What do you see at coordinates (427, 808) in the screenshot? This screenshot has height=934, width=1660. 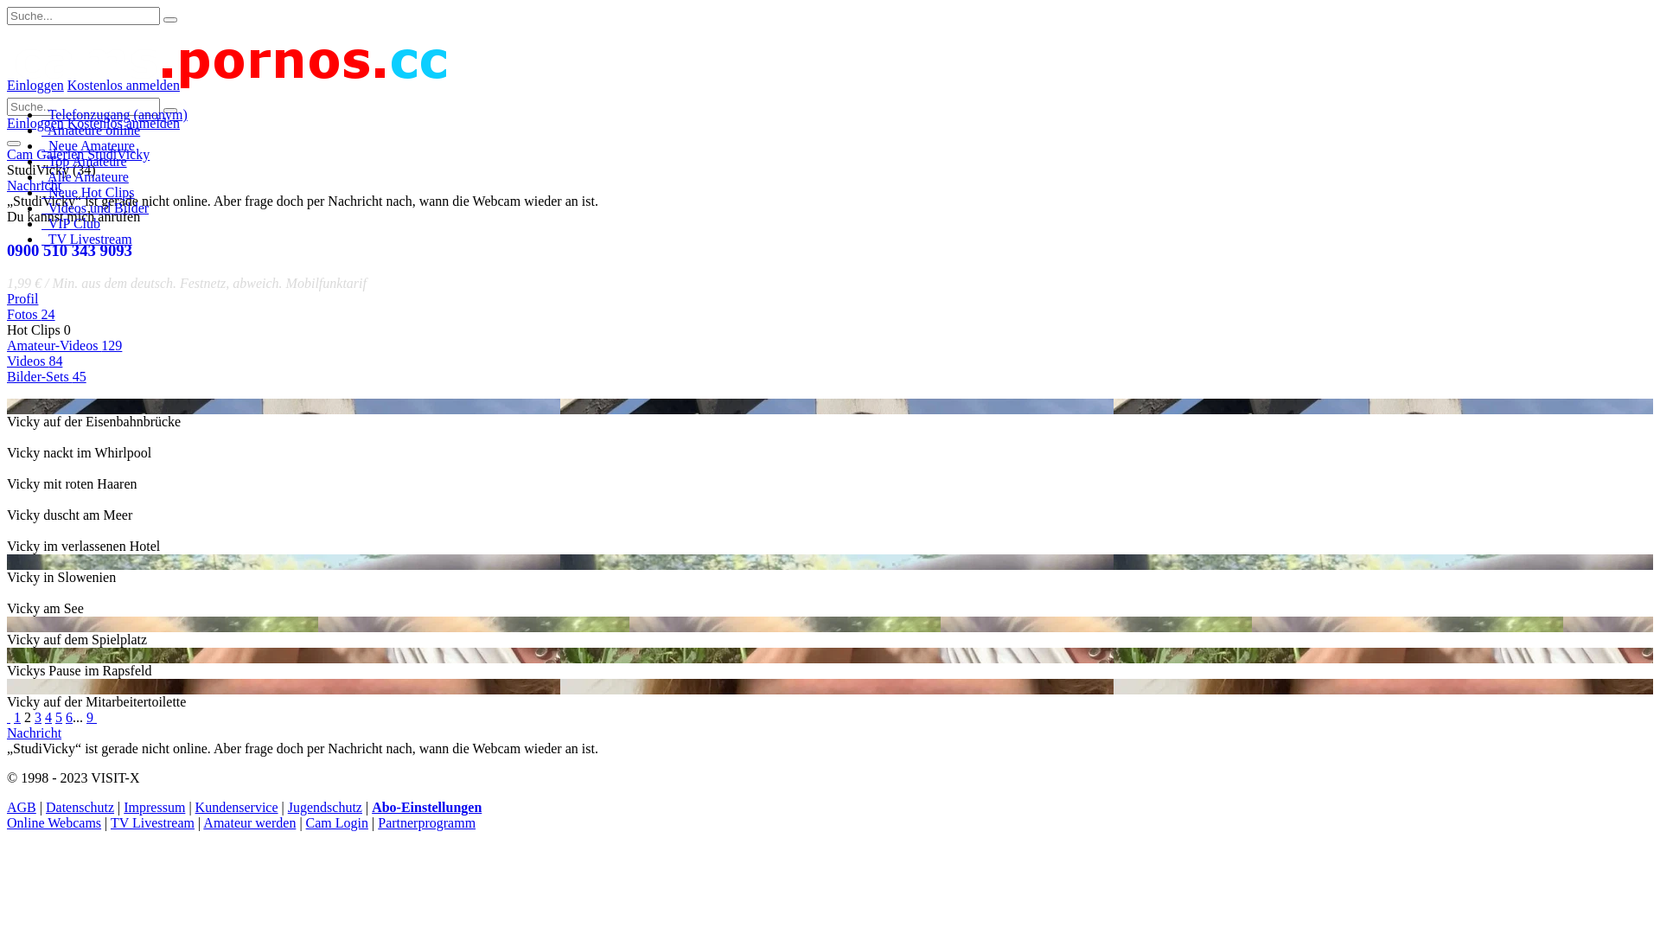 I see `Abo-Einstellungen` at bounding box center [427, 808].